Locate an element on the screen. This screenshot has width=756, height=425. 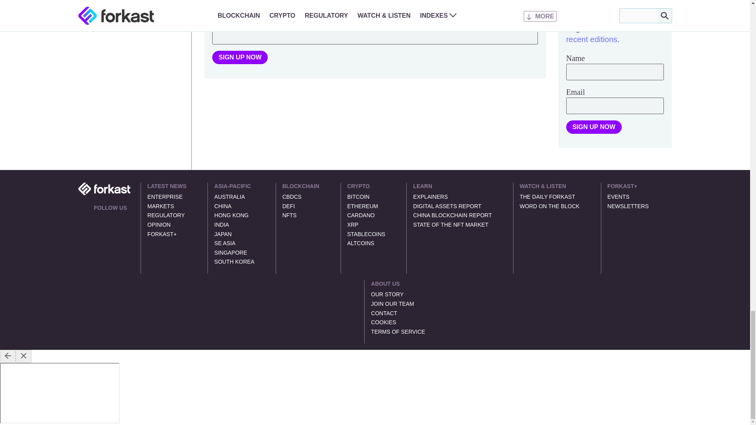
Forkast's profile on Twitter is located at coordinates (97, 218).